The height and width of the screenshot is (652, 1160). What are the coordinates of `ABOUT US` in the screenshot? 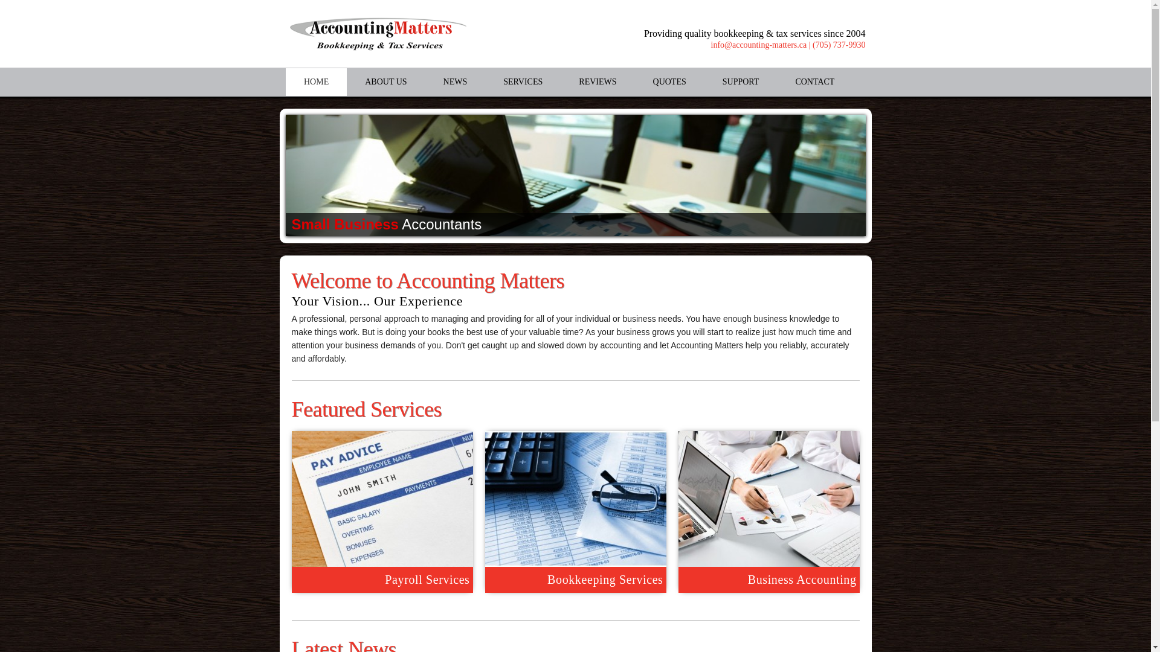 It's located at (385, 82).